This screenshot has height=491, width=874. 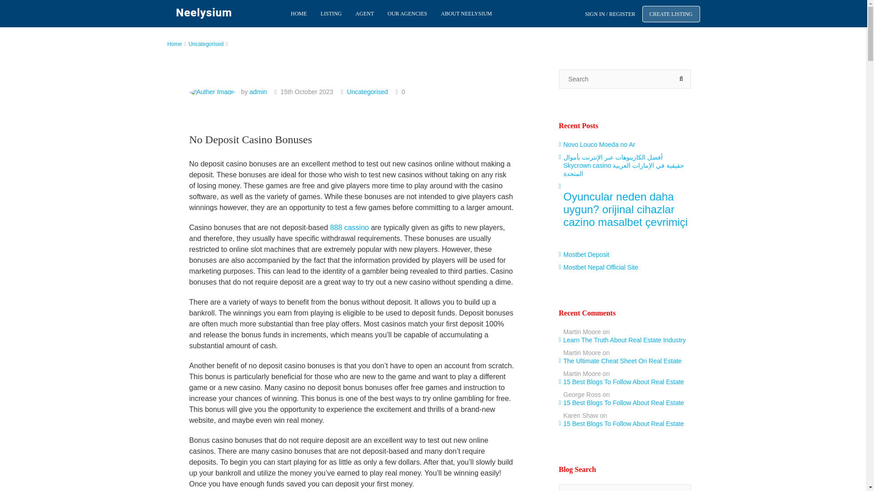 What do you see at coordinates (365, 14) in the screenshot?
I see `AGENT` at bounding box center [365, 14].